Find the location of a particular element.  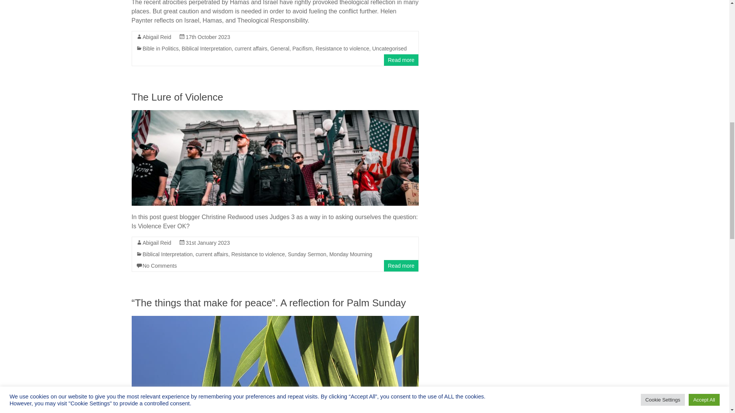

9:32 am is located at coordinates (207, 242).